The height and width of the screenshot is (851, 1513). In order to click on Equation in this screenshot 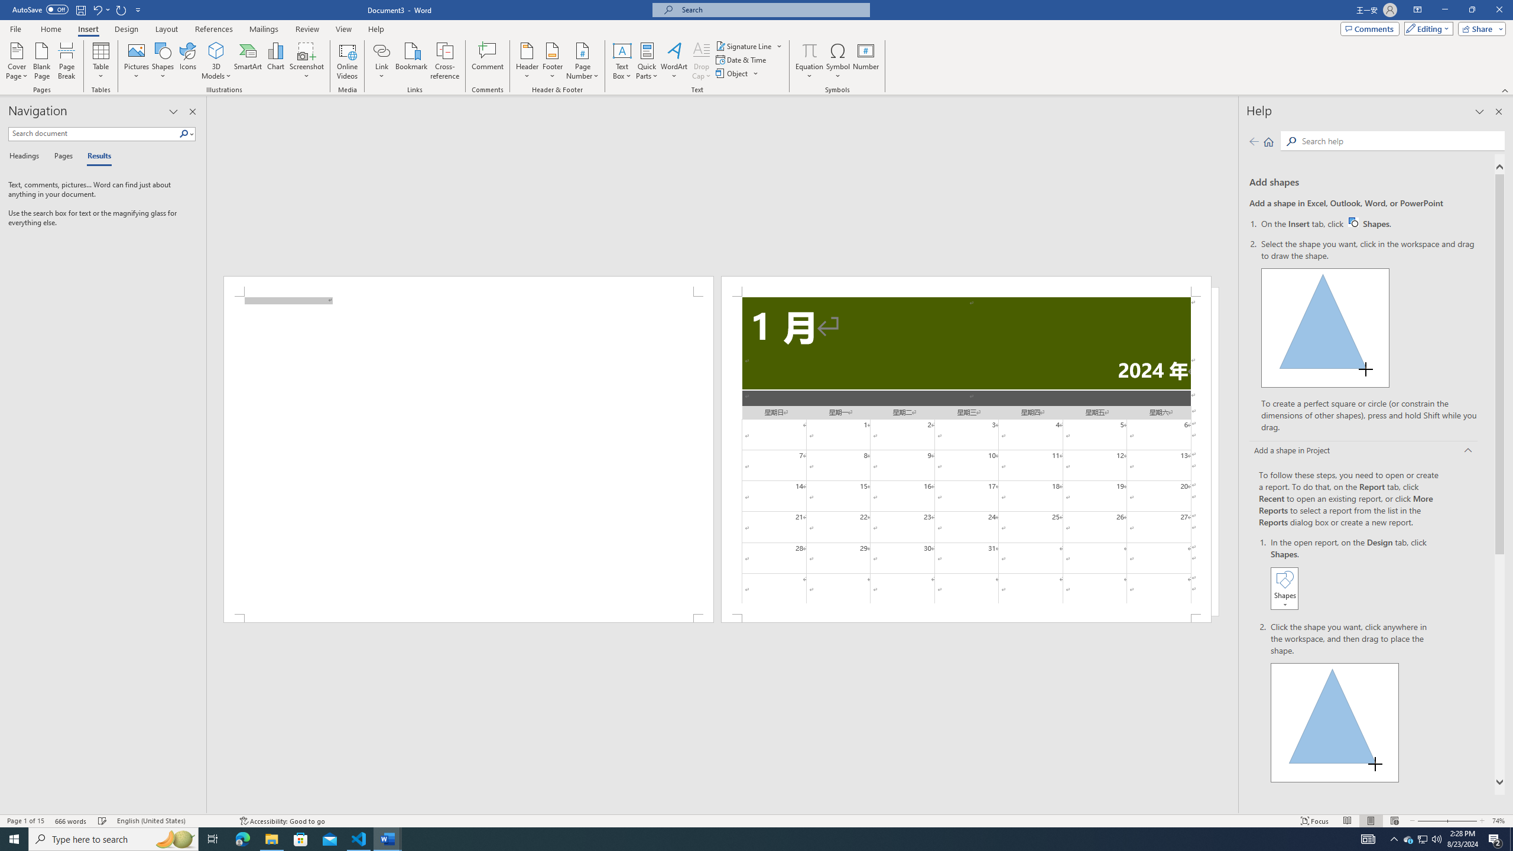, I will do `click(810, 50)`.